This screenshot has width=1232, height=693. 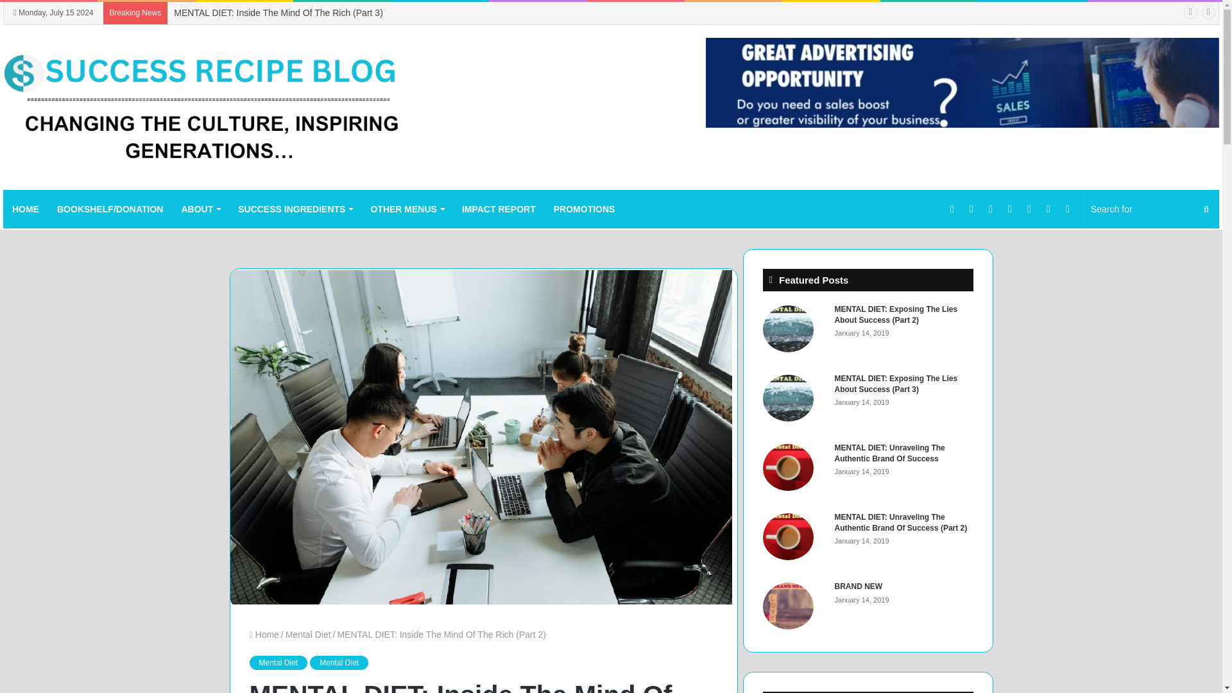 What do you see at coordinates (263, 634) in the screenshot?
I see `Home` at bounding box center [263, 634].